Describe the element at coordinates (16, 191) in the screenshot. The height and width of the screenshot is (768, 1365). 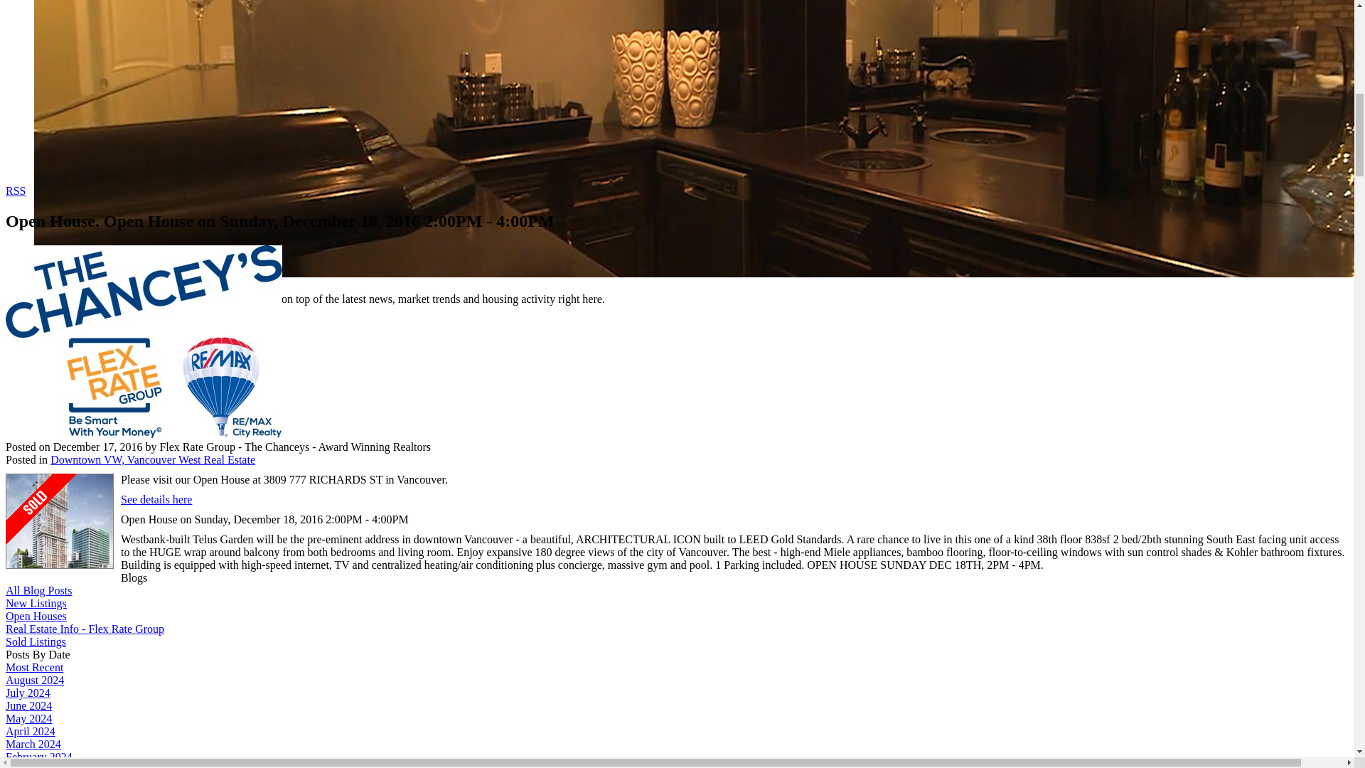
I see `RSS` at that location.